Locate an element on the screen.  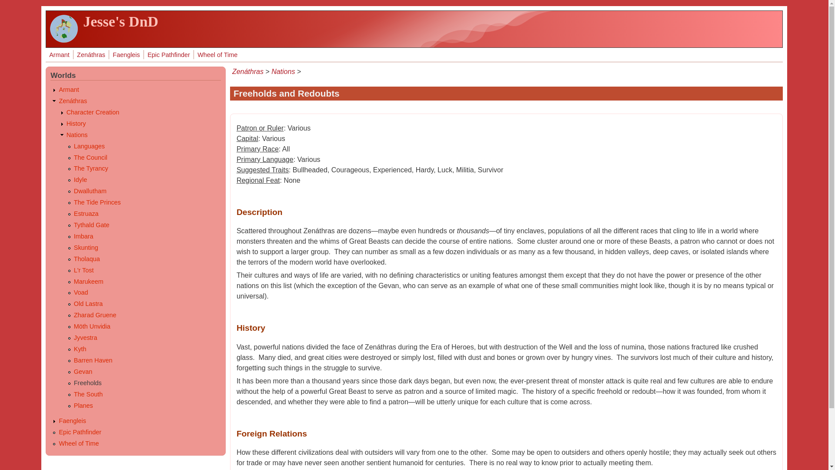
Jyvestra is located at coordinates (86, 338).